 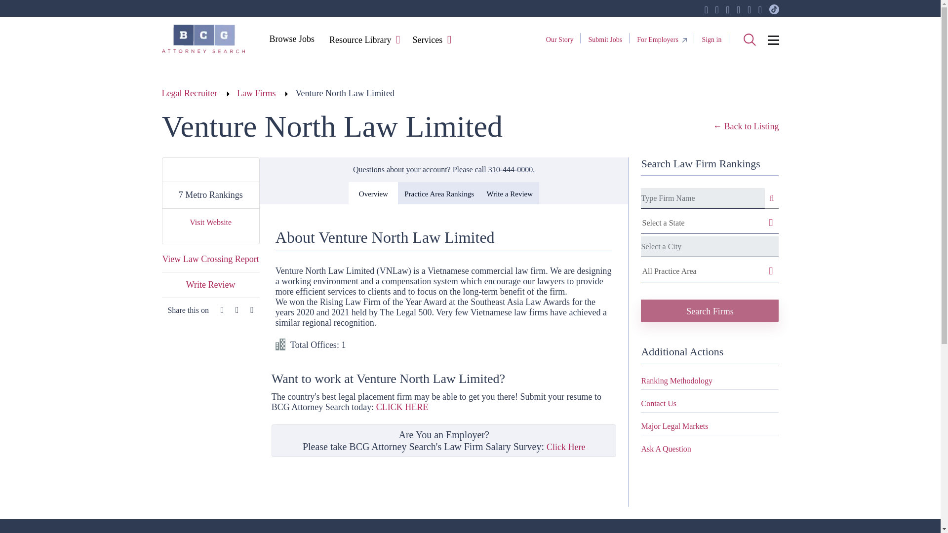 What do you see at coordinates (427, 40) in the screenshot?
I see `Services` at bounding box center [427, 40].